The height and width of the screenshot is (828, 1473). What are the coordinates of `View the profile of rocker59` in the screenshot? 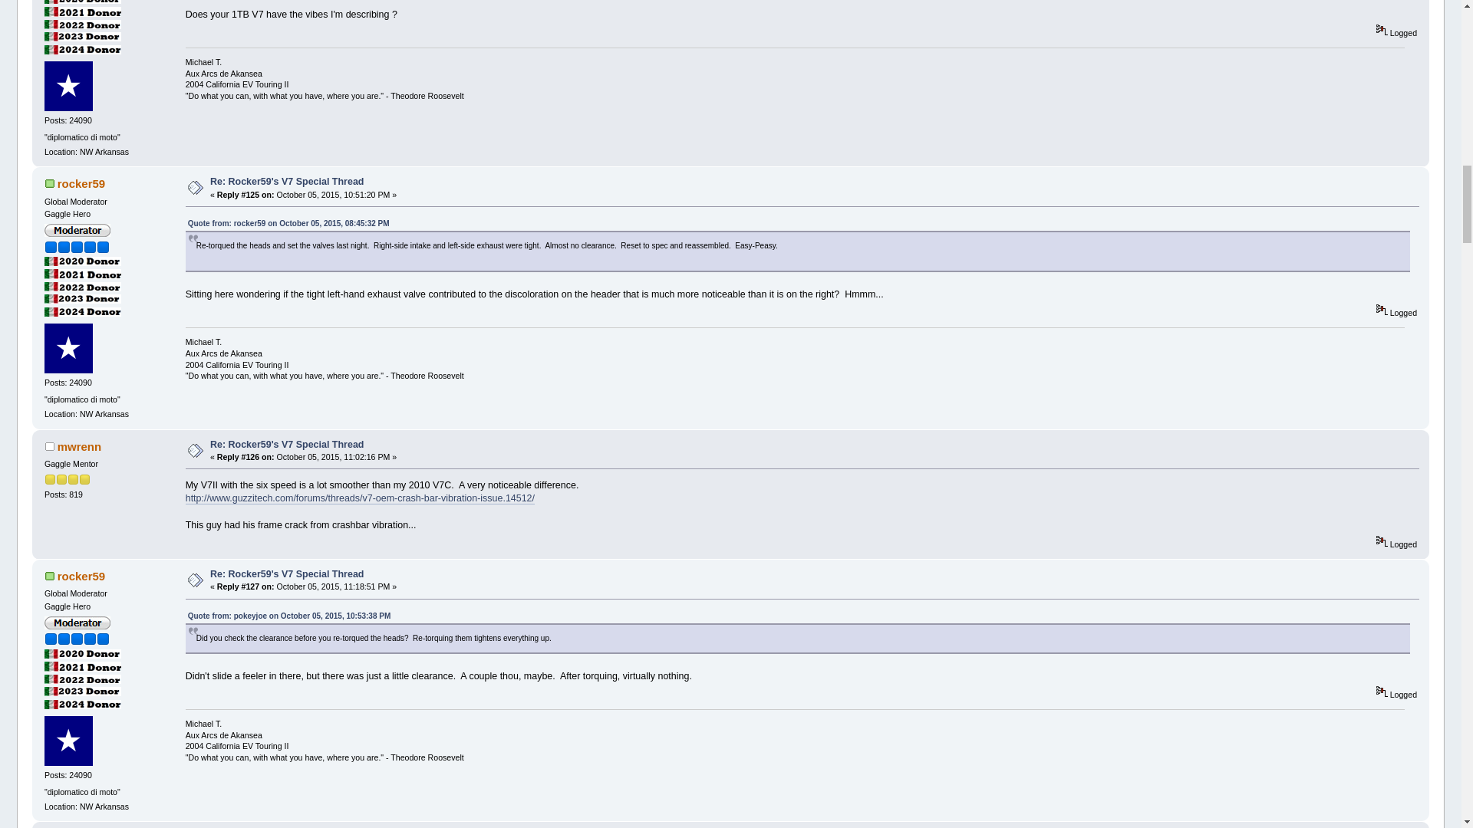 It's located at (81, 184).